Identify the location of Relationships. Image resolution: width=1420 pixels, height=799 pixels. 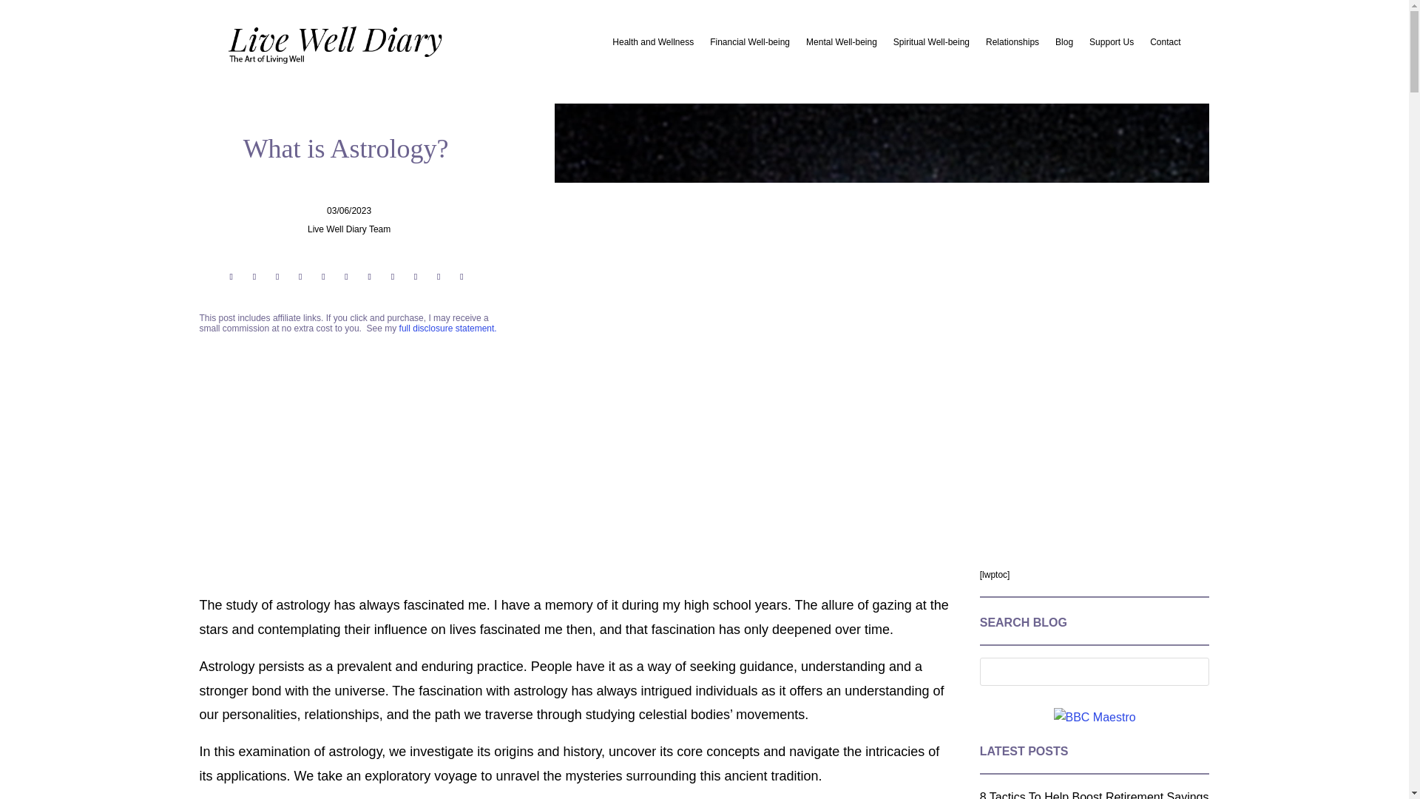
(1012, 44).